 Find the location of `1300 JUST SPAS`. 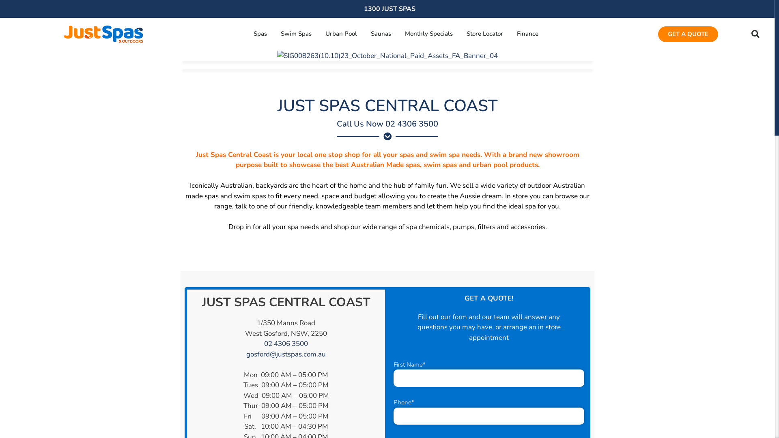

1300 JUST SPAS is located at coordinates (389, 9).